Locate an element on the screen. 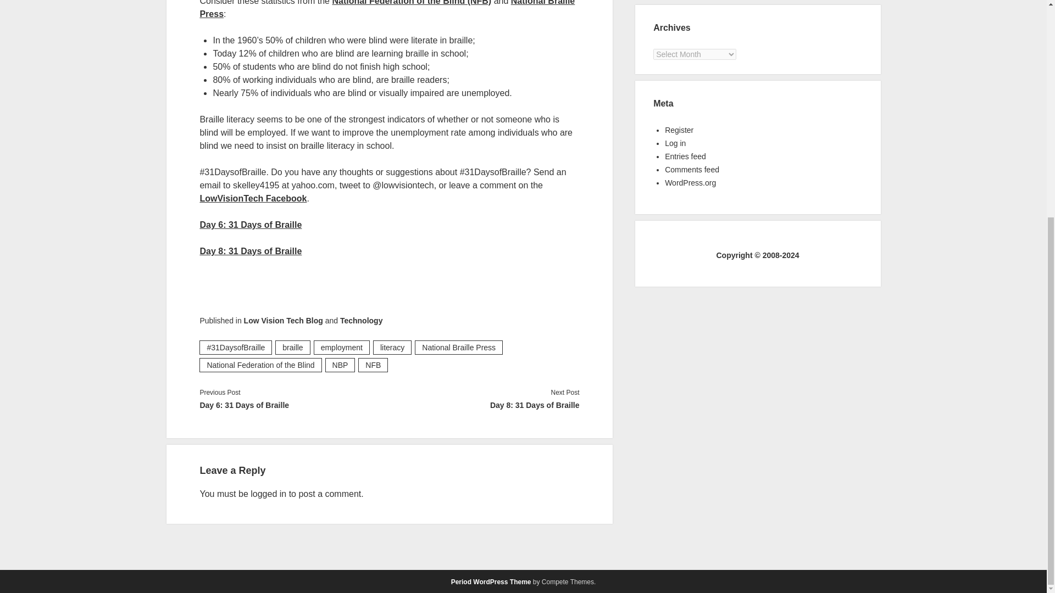 Image resolution: width=1055 pixels, height=593 pixels. View all posts in Technology is located at coordinates (361, 320).